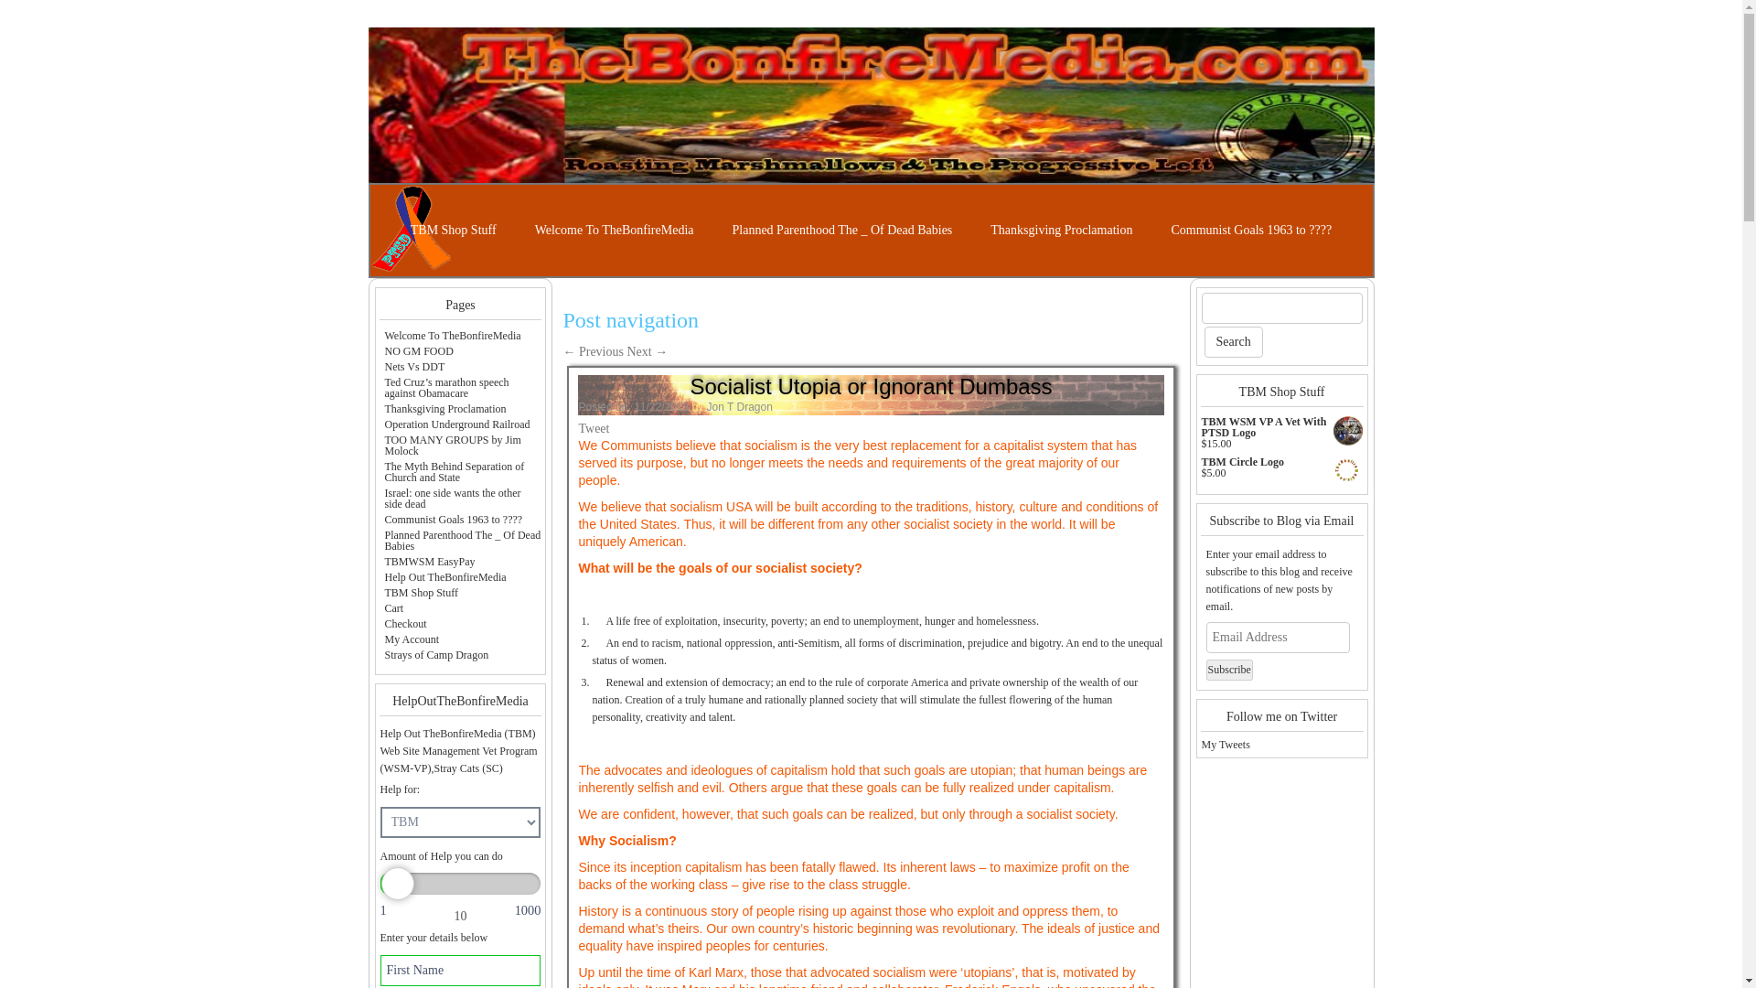 The width and height of the screenshot is (1756, 988). I want to click on Checkout, so click(405, 624).